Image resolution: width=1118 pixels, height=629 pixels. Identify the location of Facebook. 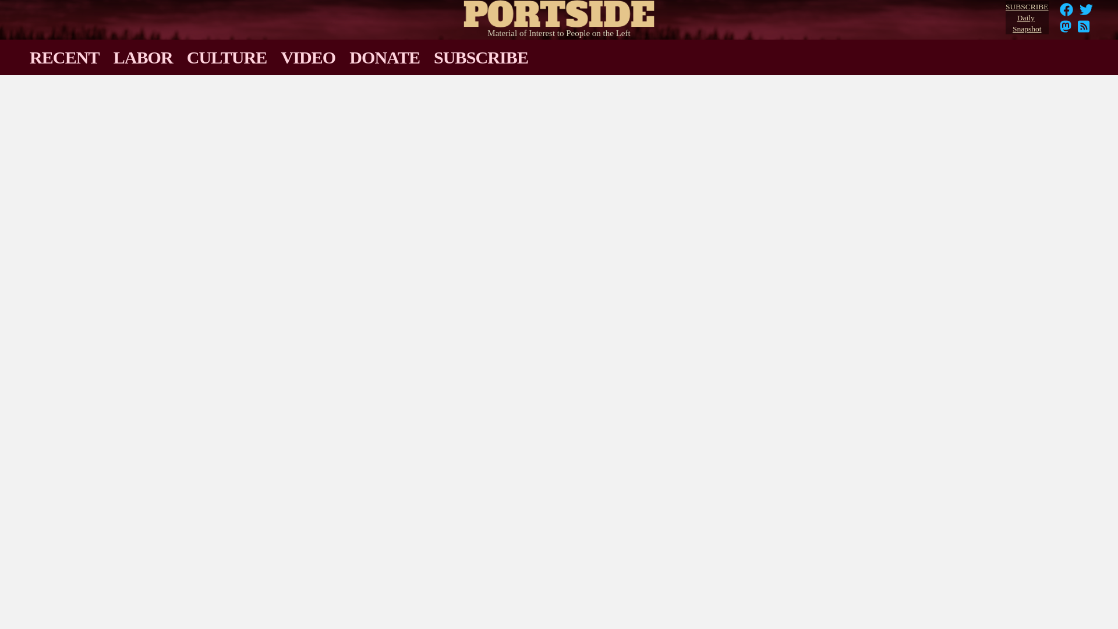
(1067, 9).